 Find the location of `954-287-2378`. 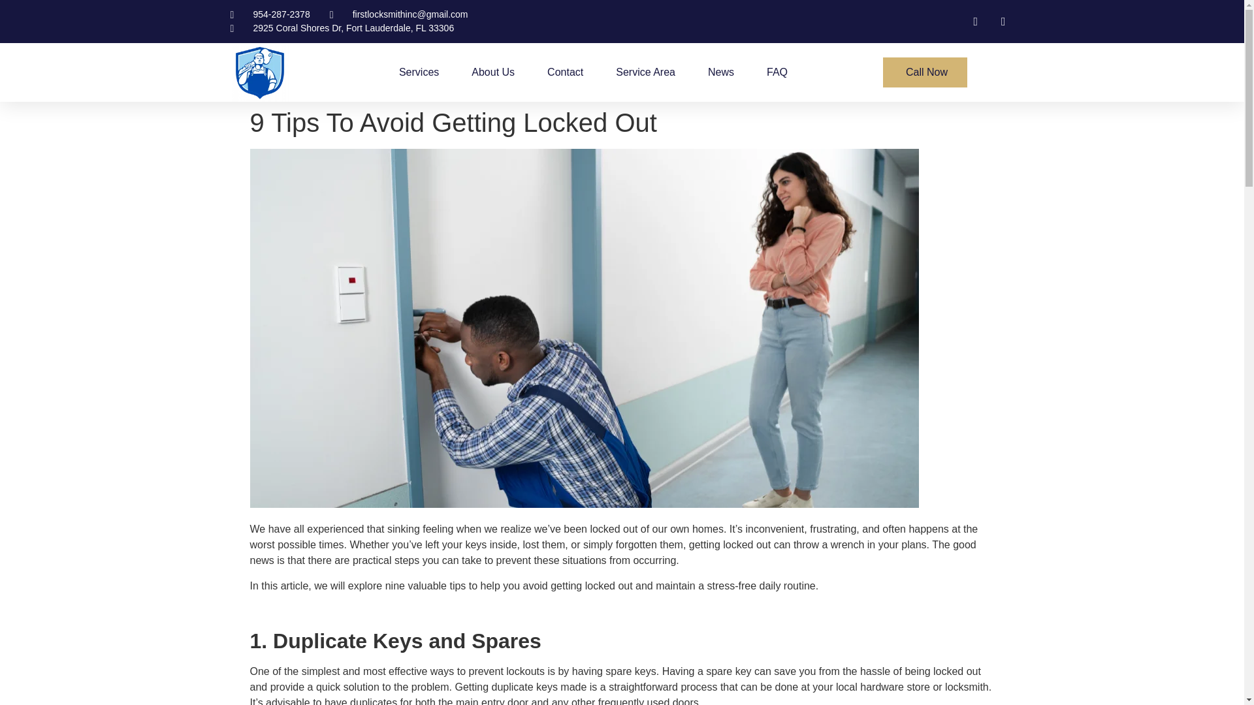

954-287-2378 is located at coordinates (269, 14).